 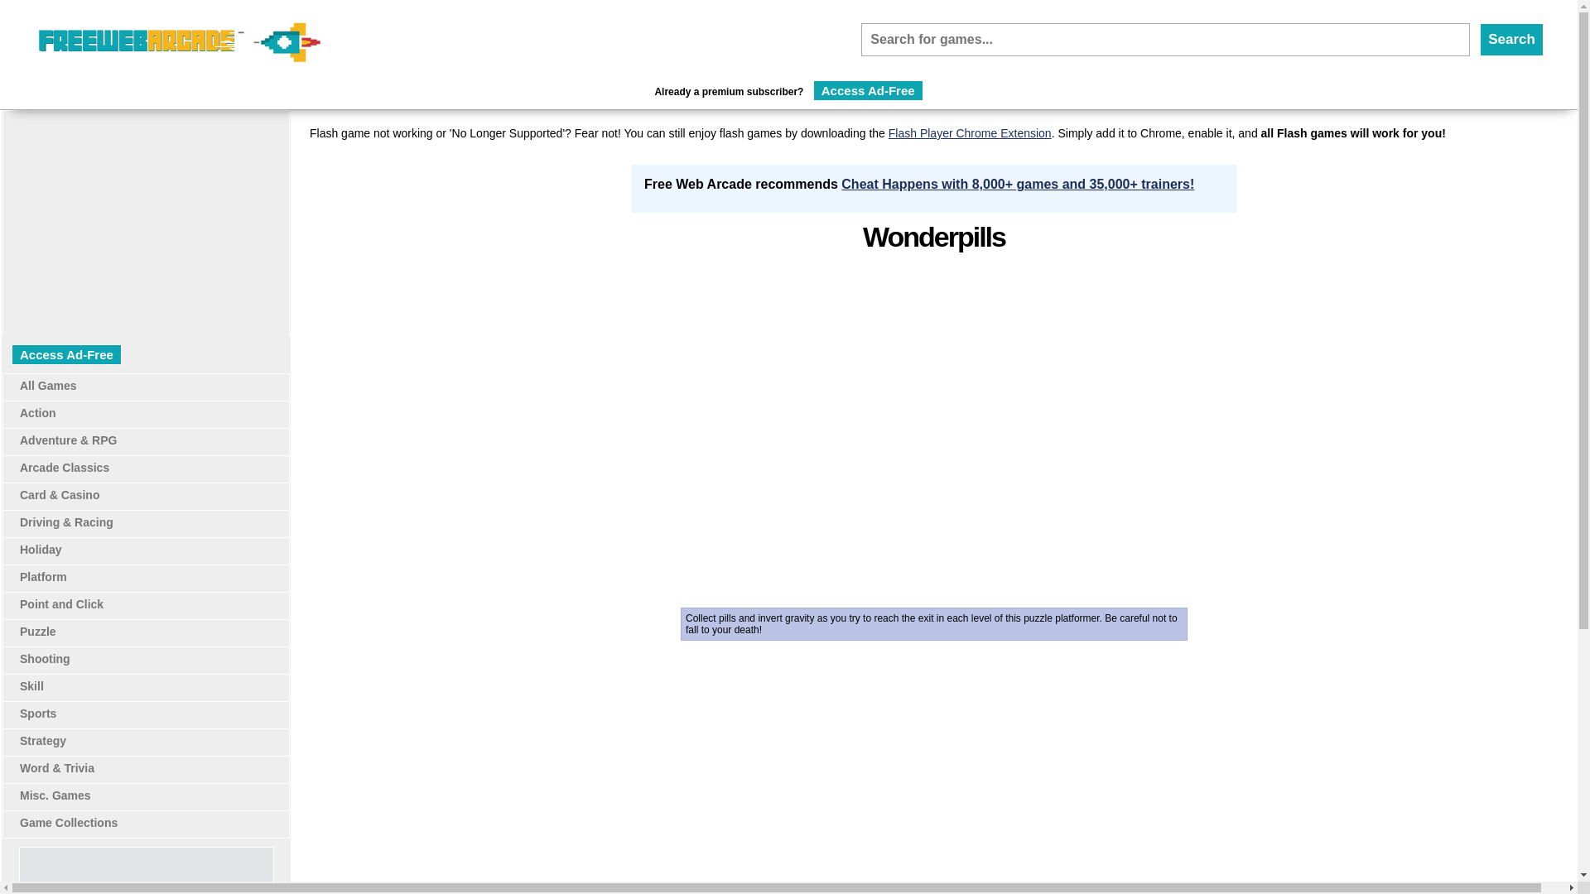 I want to click on Holiday, so click(x=40, y=549).